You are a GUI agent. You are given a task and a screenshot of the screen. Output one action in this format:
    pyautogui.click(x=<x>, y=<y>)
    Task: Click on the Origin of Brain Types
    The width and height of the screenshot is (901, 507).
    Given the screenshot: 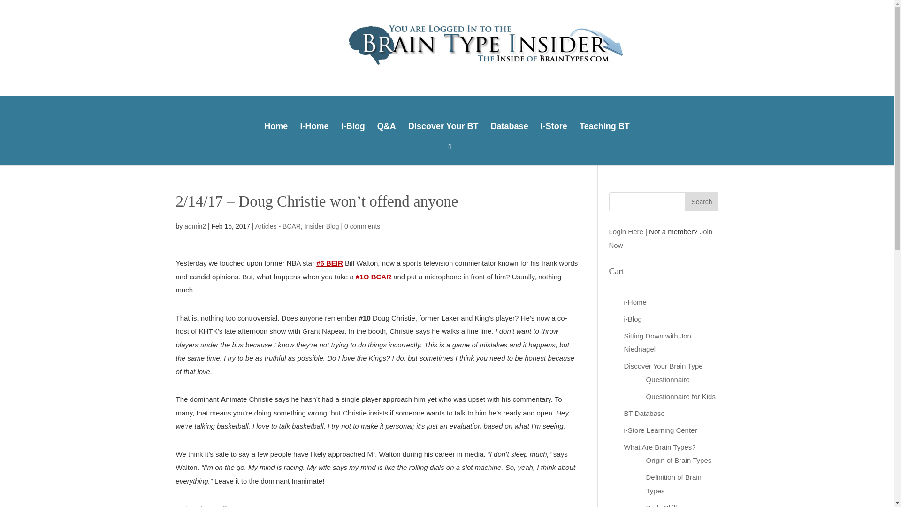 What is the action you would take?
    pyautogui.click(x=679, y=460)
    